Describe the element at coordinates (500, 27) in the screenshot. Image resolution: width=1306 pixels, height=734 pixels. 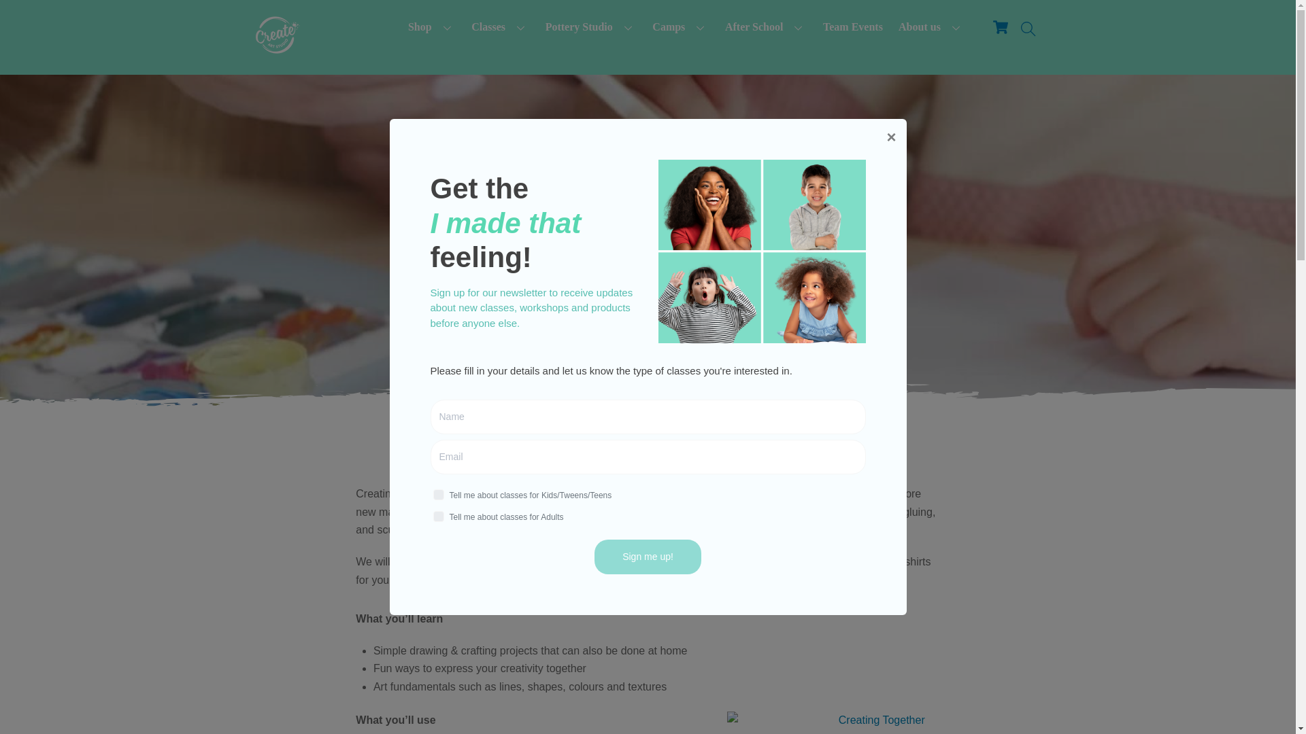
I see `Classes` at that location.